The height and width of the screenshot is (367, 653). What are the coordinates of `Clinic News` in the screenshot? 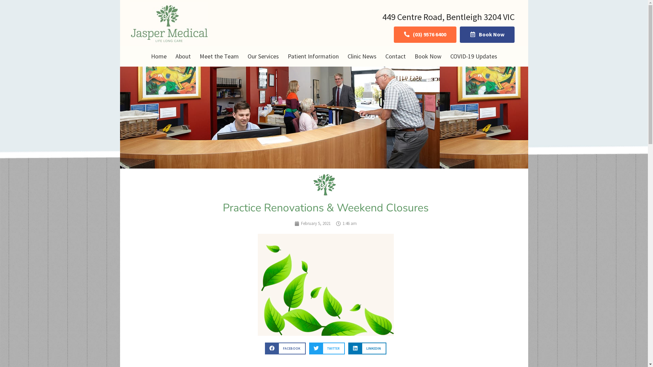 It's located at (362, 56).